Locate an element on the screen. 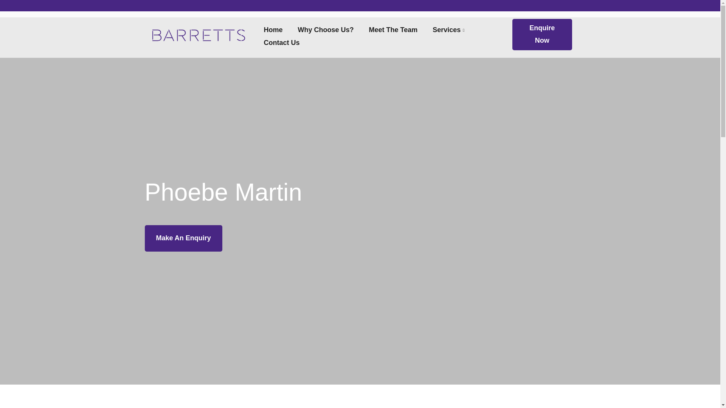 The image size is (726, 408). Why Choose Us? is located at coordinates (326, 30).